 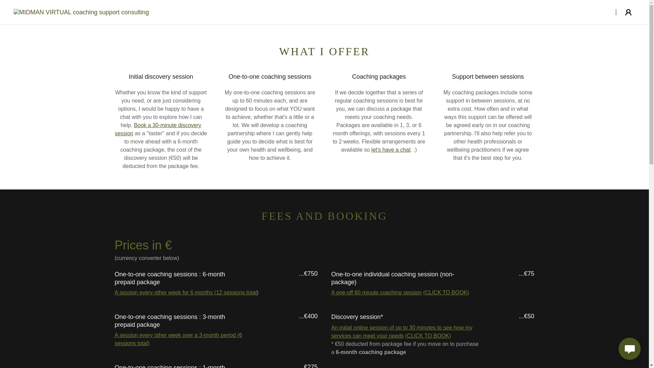 I want to click on let's have a chat, so click(x=391, y=150).